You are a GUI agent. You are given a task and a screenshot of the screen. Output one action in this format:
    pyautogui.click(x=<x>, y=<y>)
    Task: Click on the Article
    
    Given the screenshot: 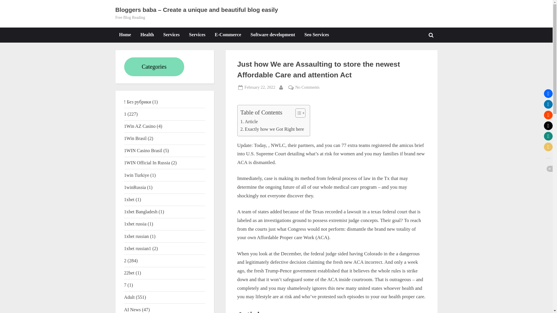 What is the action you would take?
    pyautogui.click(x=249, y=122)
    